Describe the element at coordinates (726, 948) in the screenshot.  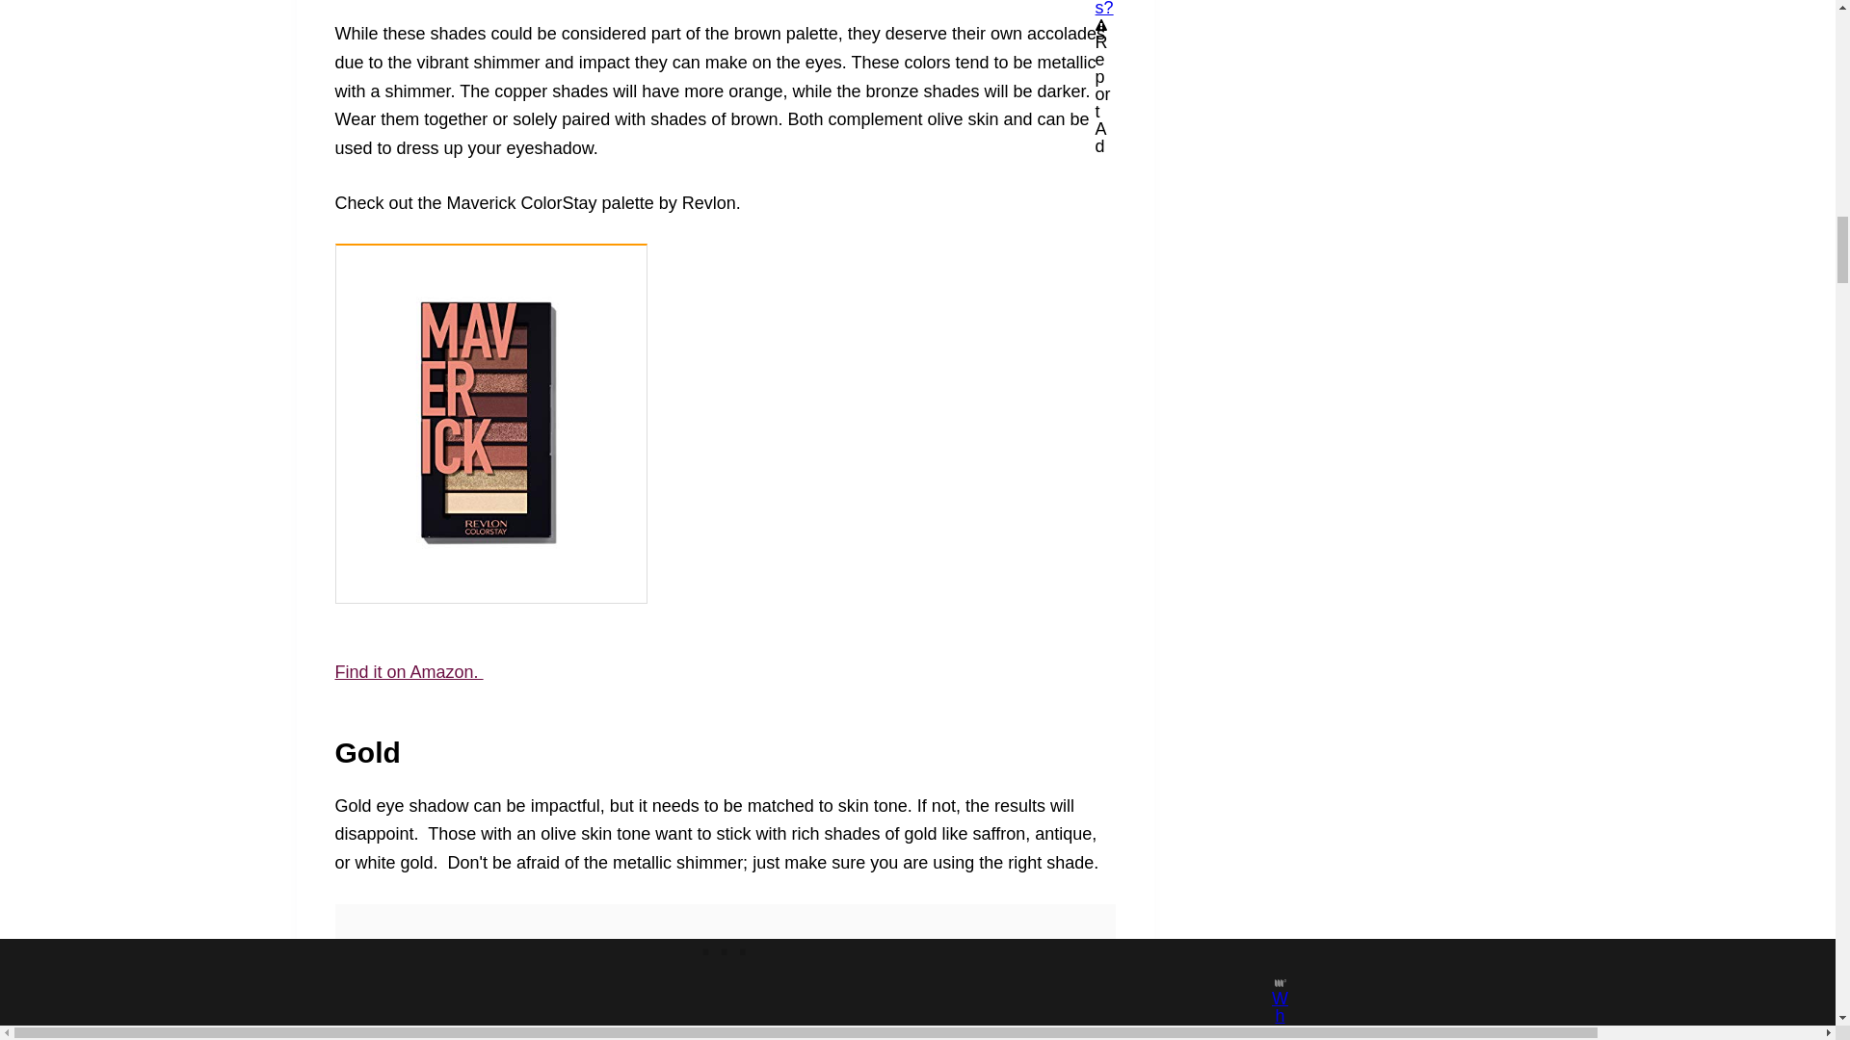
I see `3rd party ad content` at that location.